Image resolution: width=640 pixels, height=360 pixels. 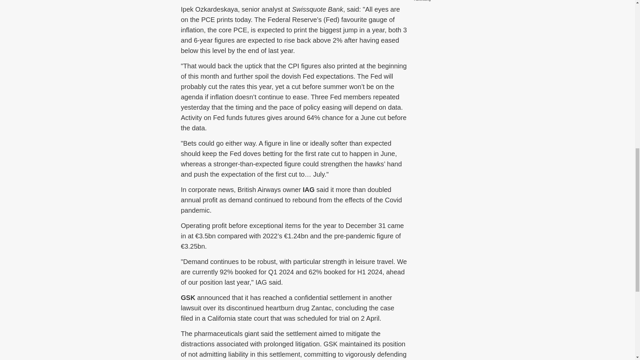 I want to click on uk dl flag, so click(x=128, y=227).